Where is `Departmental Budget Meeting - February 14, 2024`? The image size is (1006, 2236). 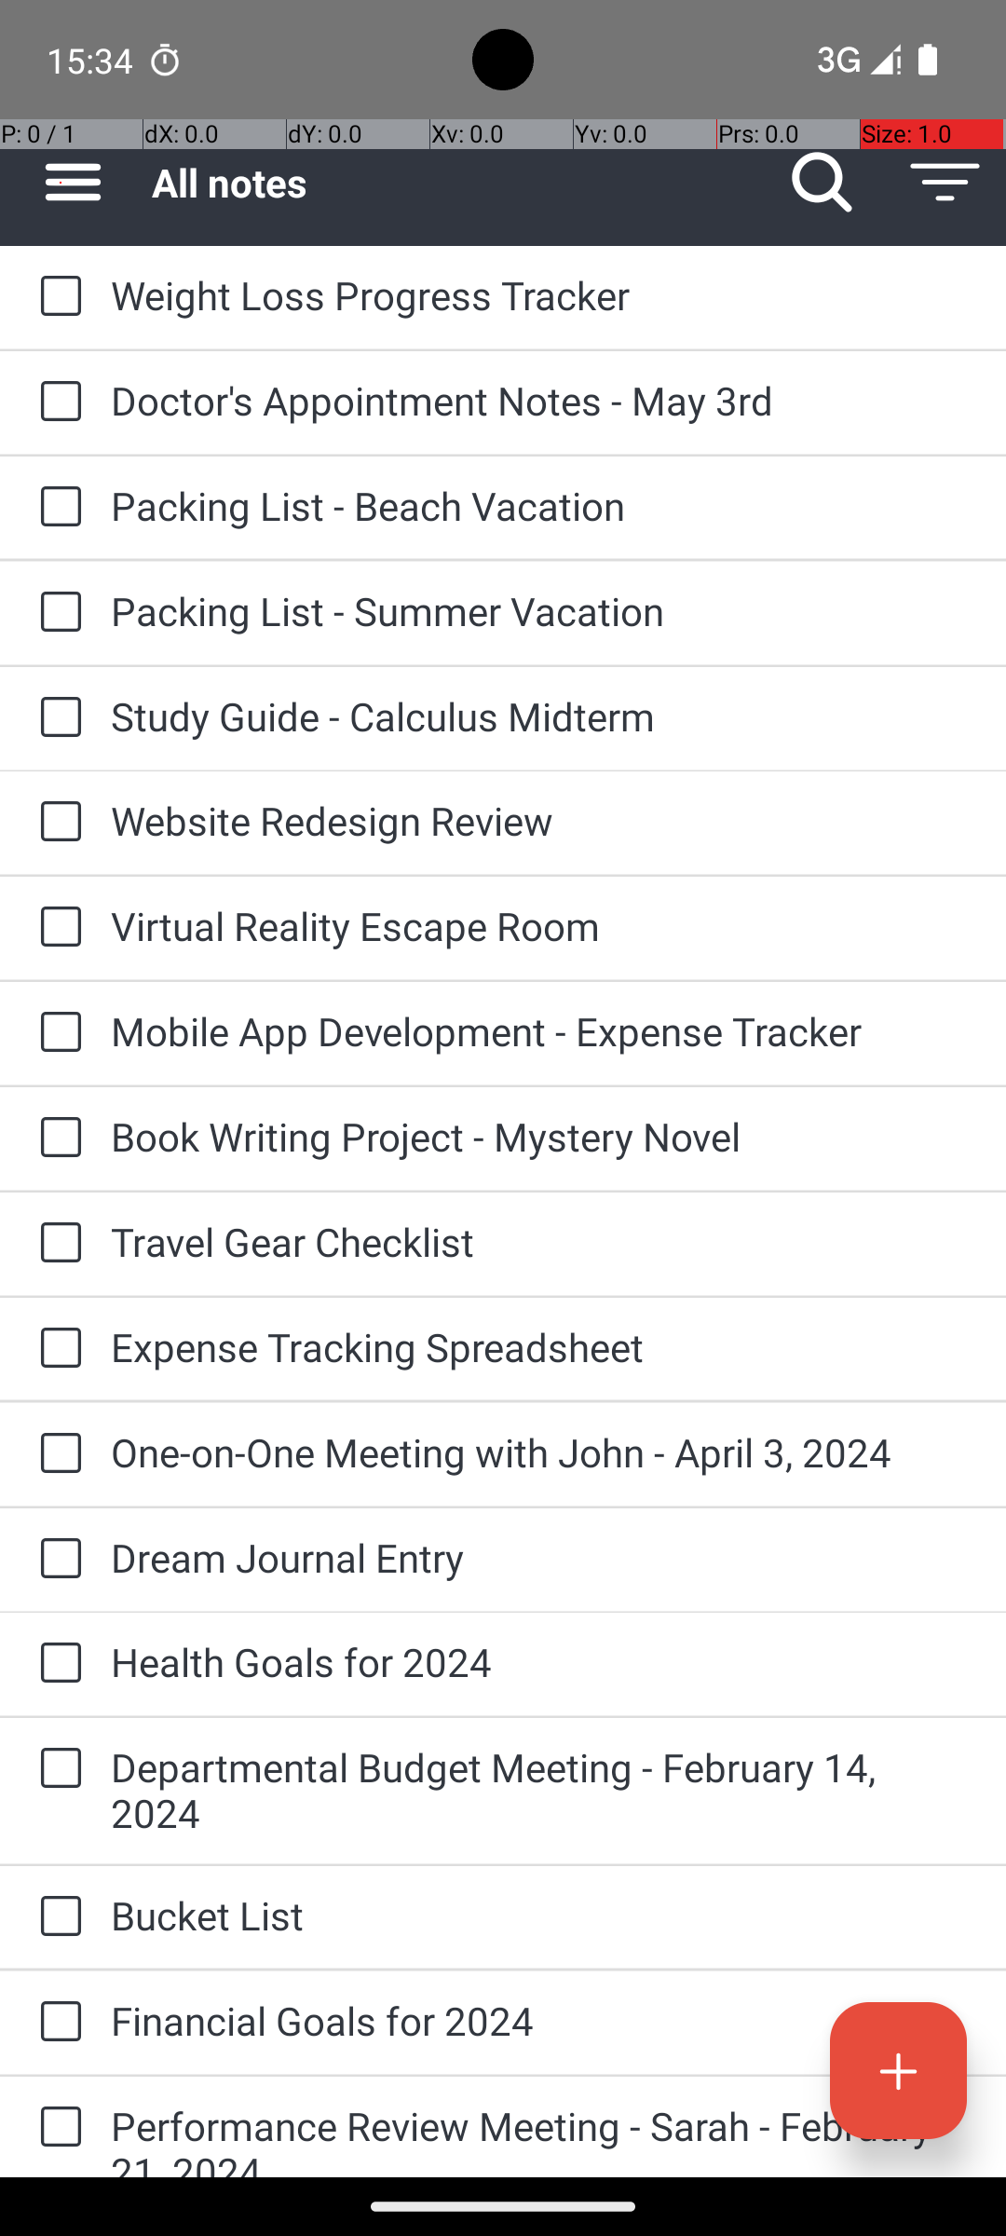 Departmental Budget Meeting - February 14, 2024 is located at coordinates (540, 1790).